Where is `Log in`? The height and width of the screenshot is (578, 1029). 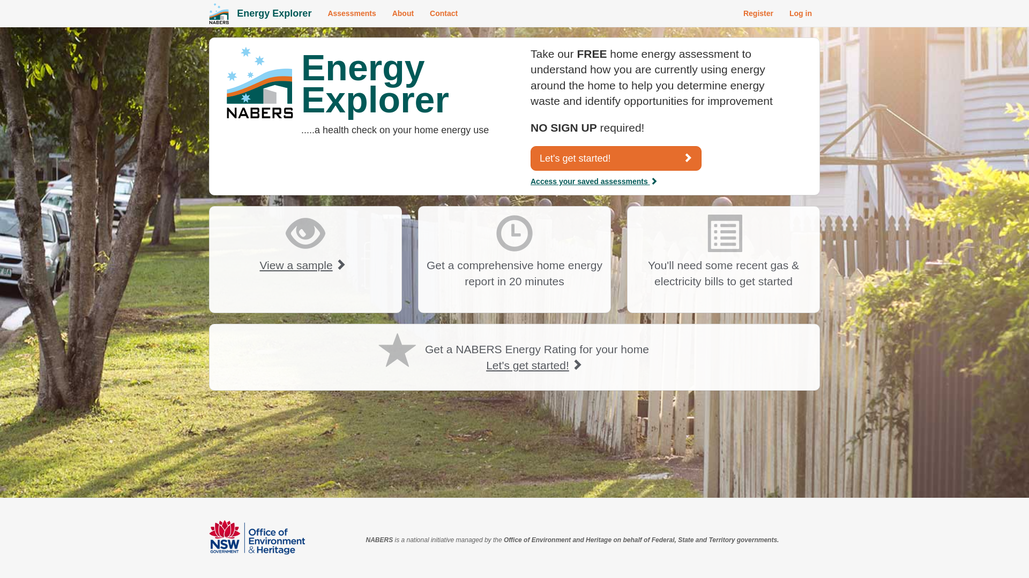
Log in is located at coordinates (801, 13).